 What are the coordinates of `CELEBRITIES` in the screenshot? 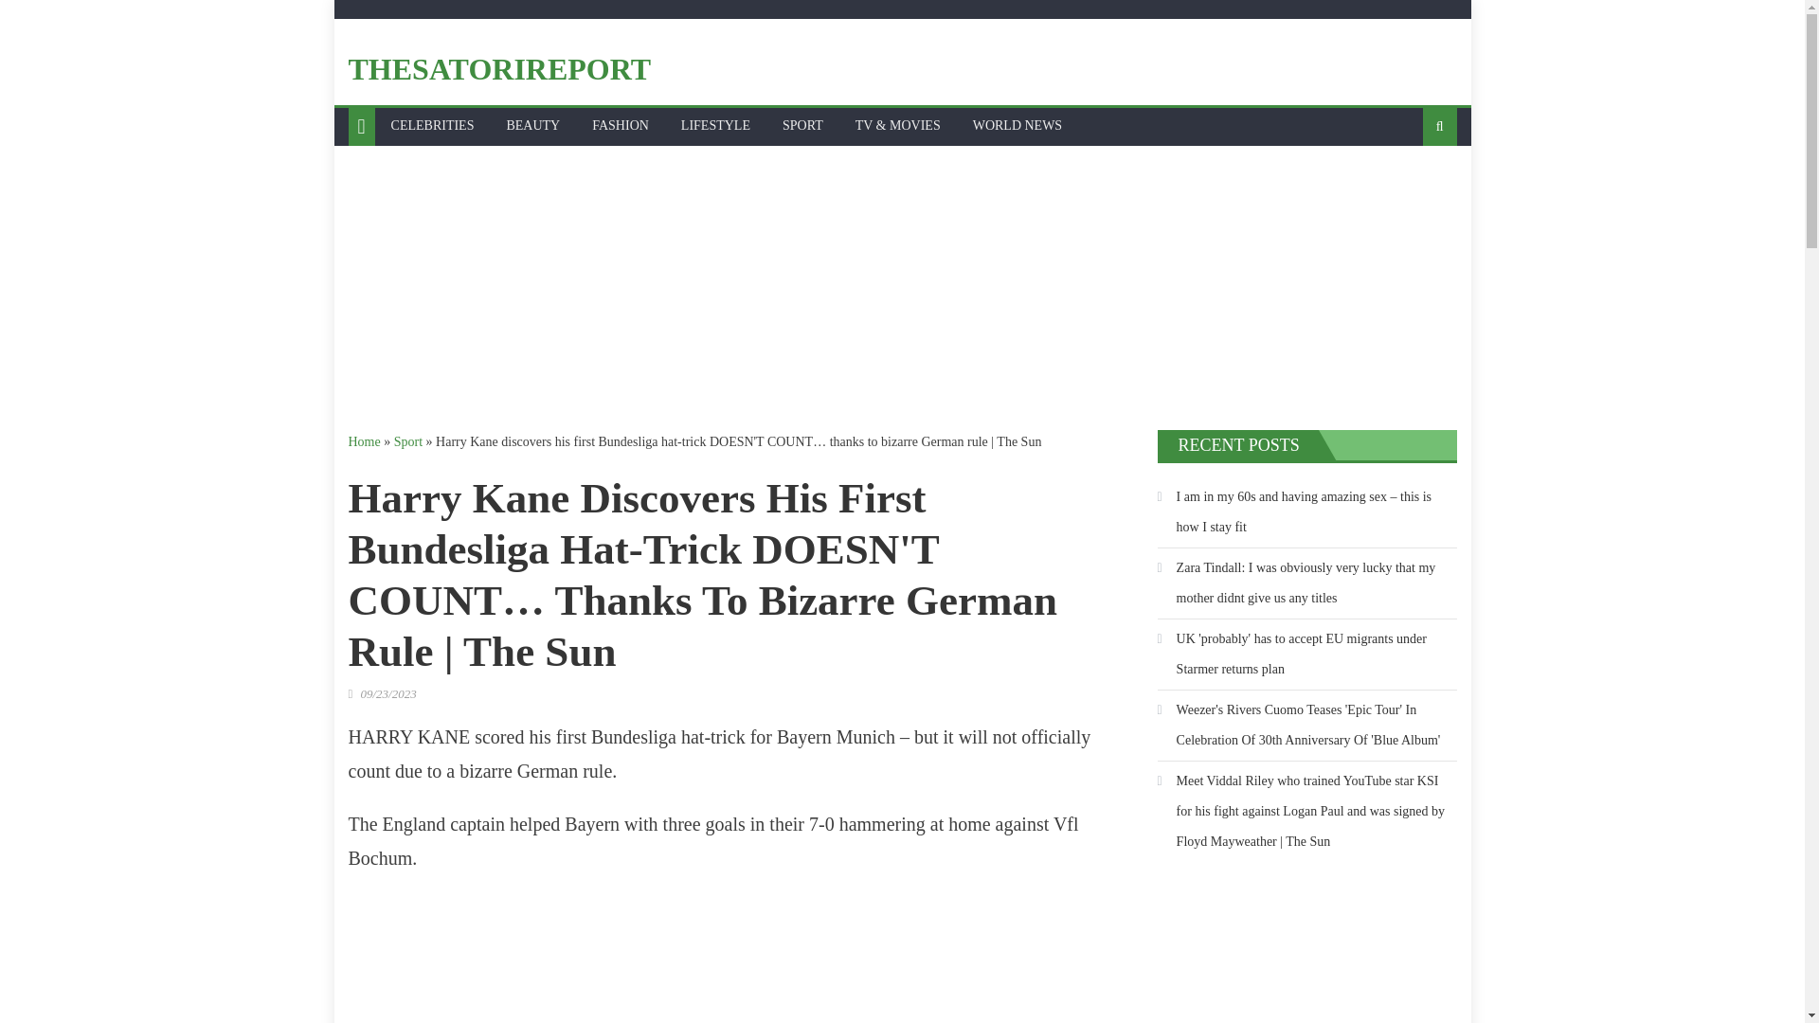 It's located at (432, 126).